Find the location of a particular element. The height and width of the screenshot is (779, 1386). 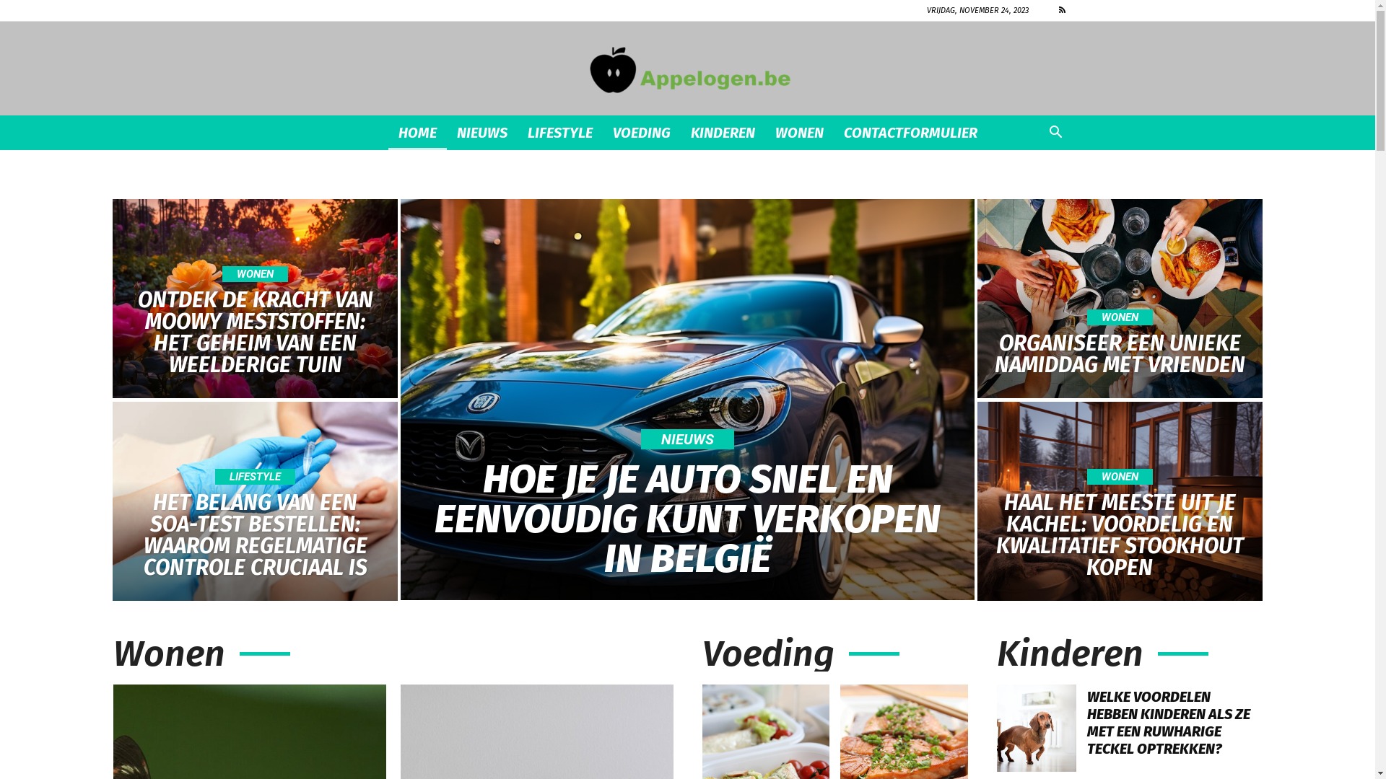

ORGANISEER EEN UNIEKE NAMIDDAG MET VRIENDEN is located at coordinates (1120, 354).